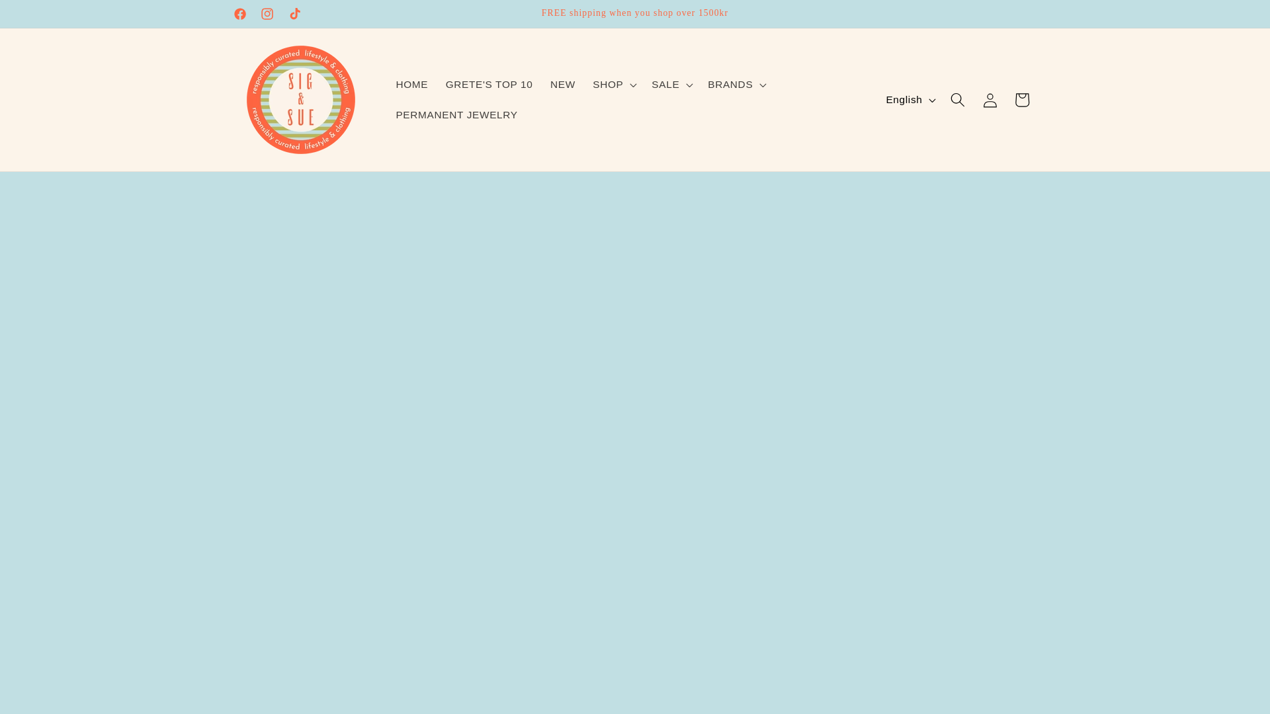 The height and width of the screenshot is (714, 1270). What do you see at coordinates (44, 17) in the screenshot?
I see `Skip to content` at bounding box center [44, 17].